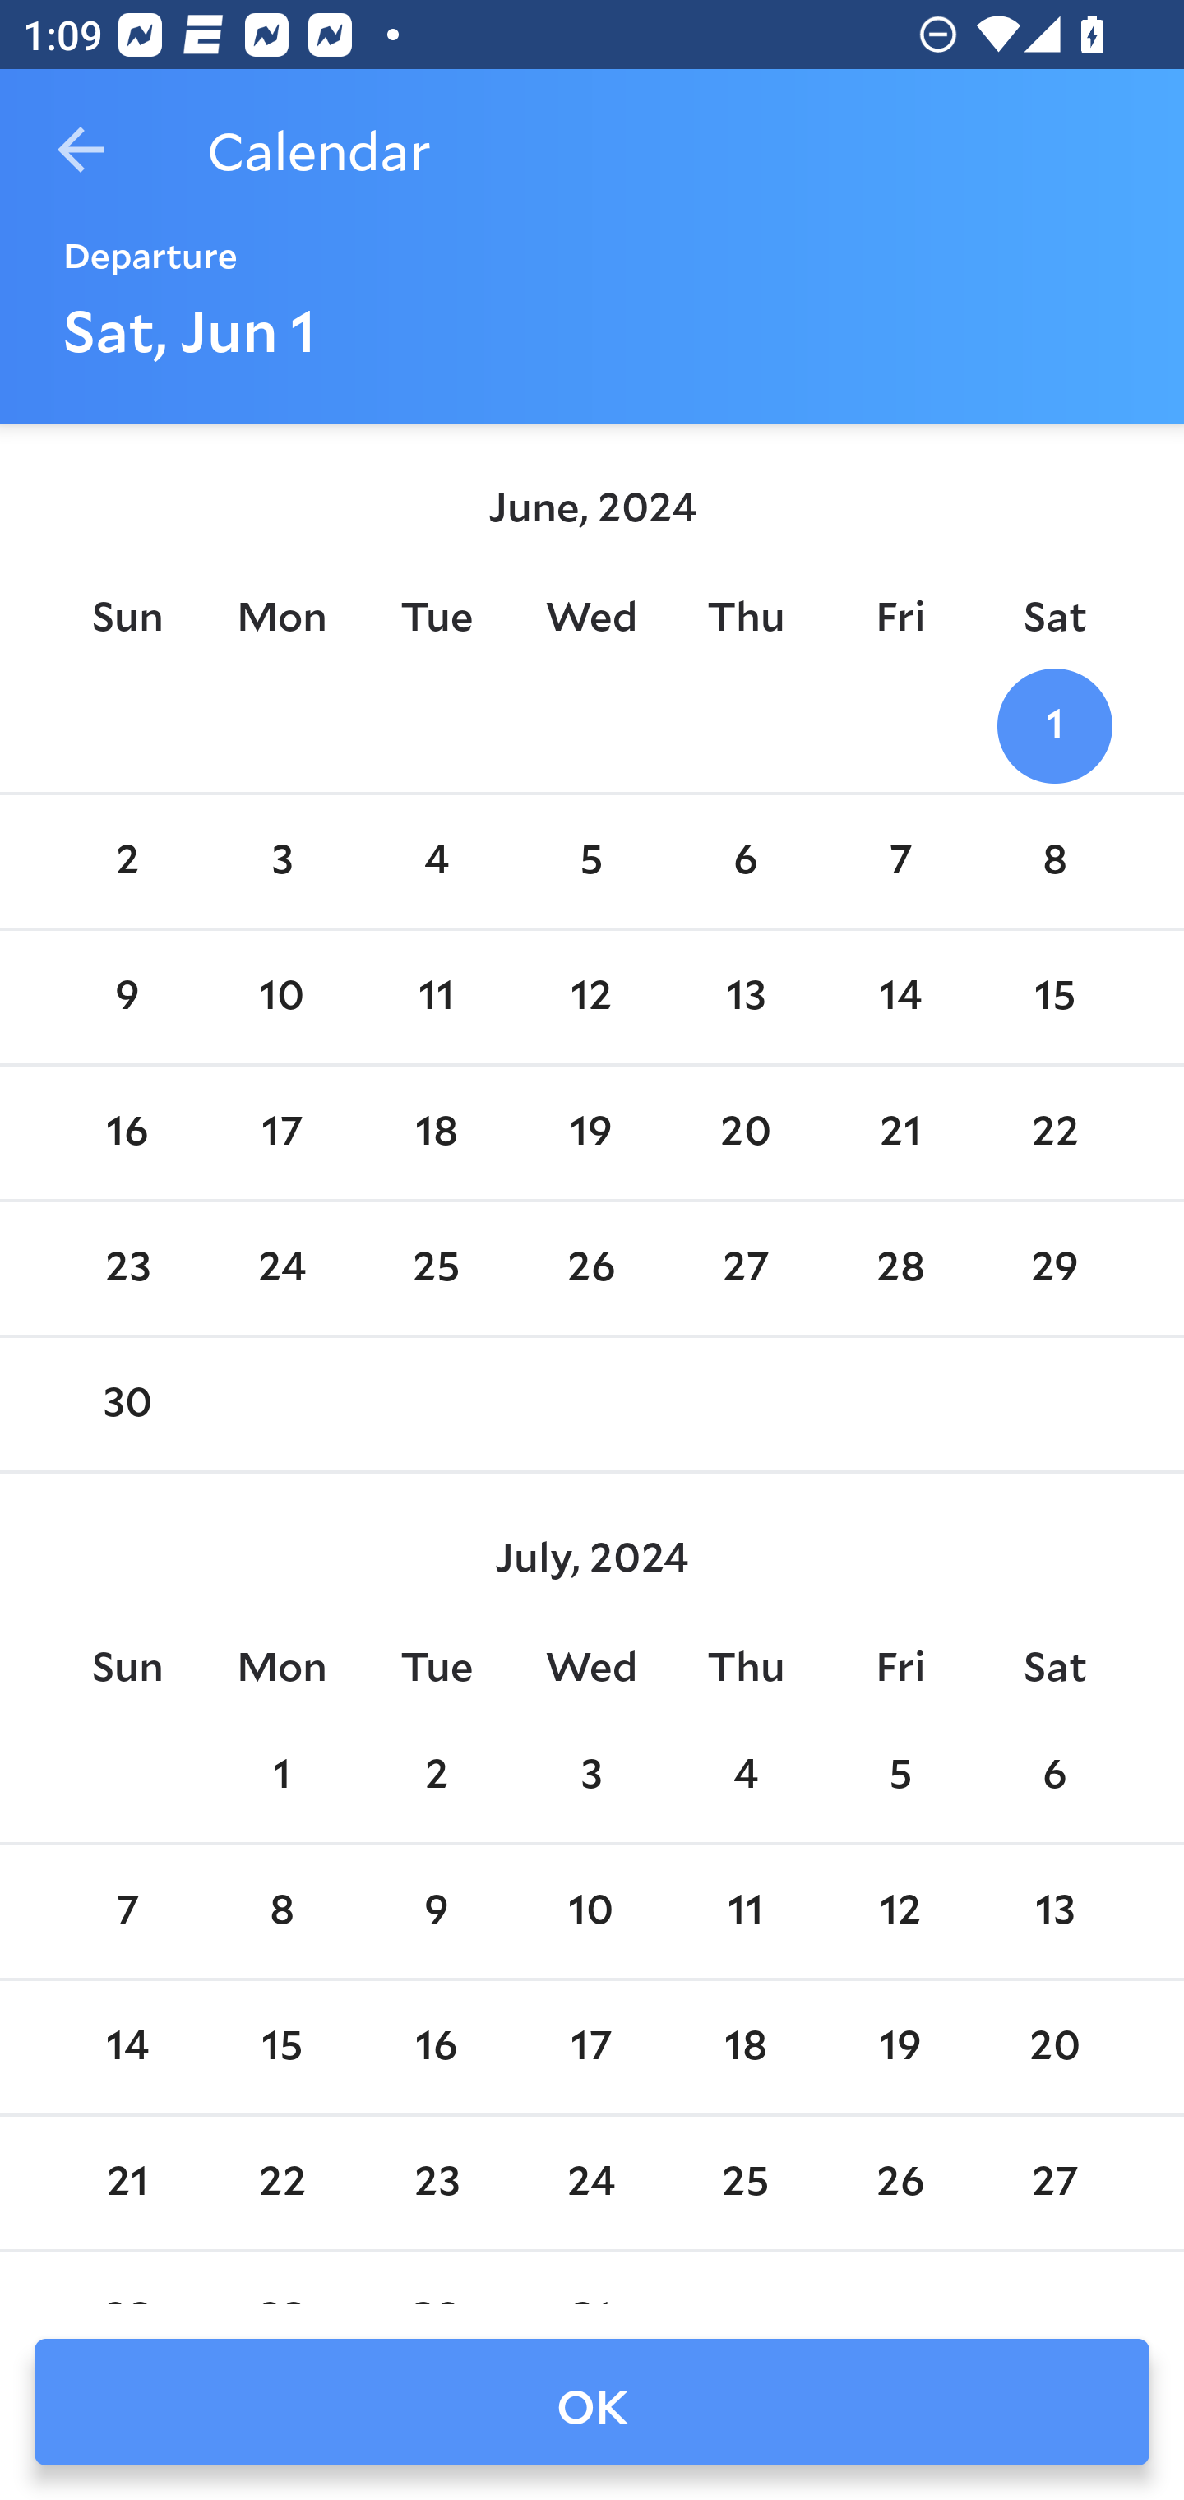  Describe the element at coordinates (127, 1132) in the screenshot. I see `16` at that location.